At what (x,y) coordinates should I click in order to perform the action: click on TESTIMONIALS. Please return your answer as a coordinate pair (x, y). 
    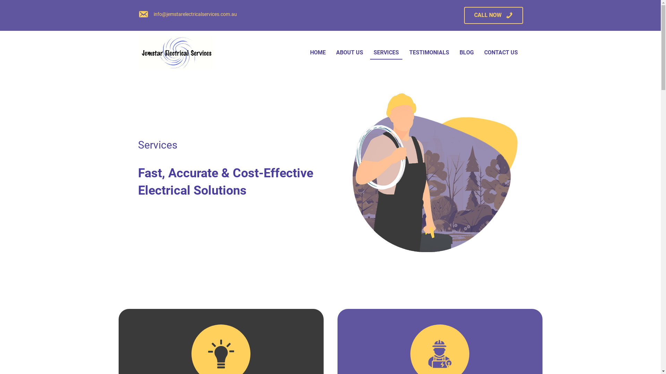
    Looking at the image, I should click on (429, 53).